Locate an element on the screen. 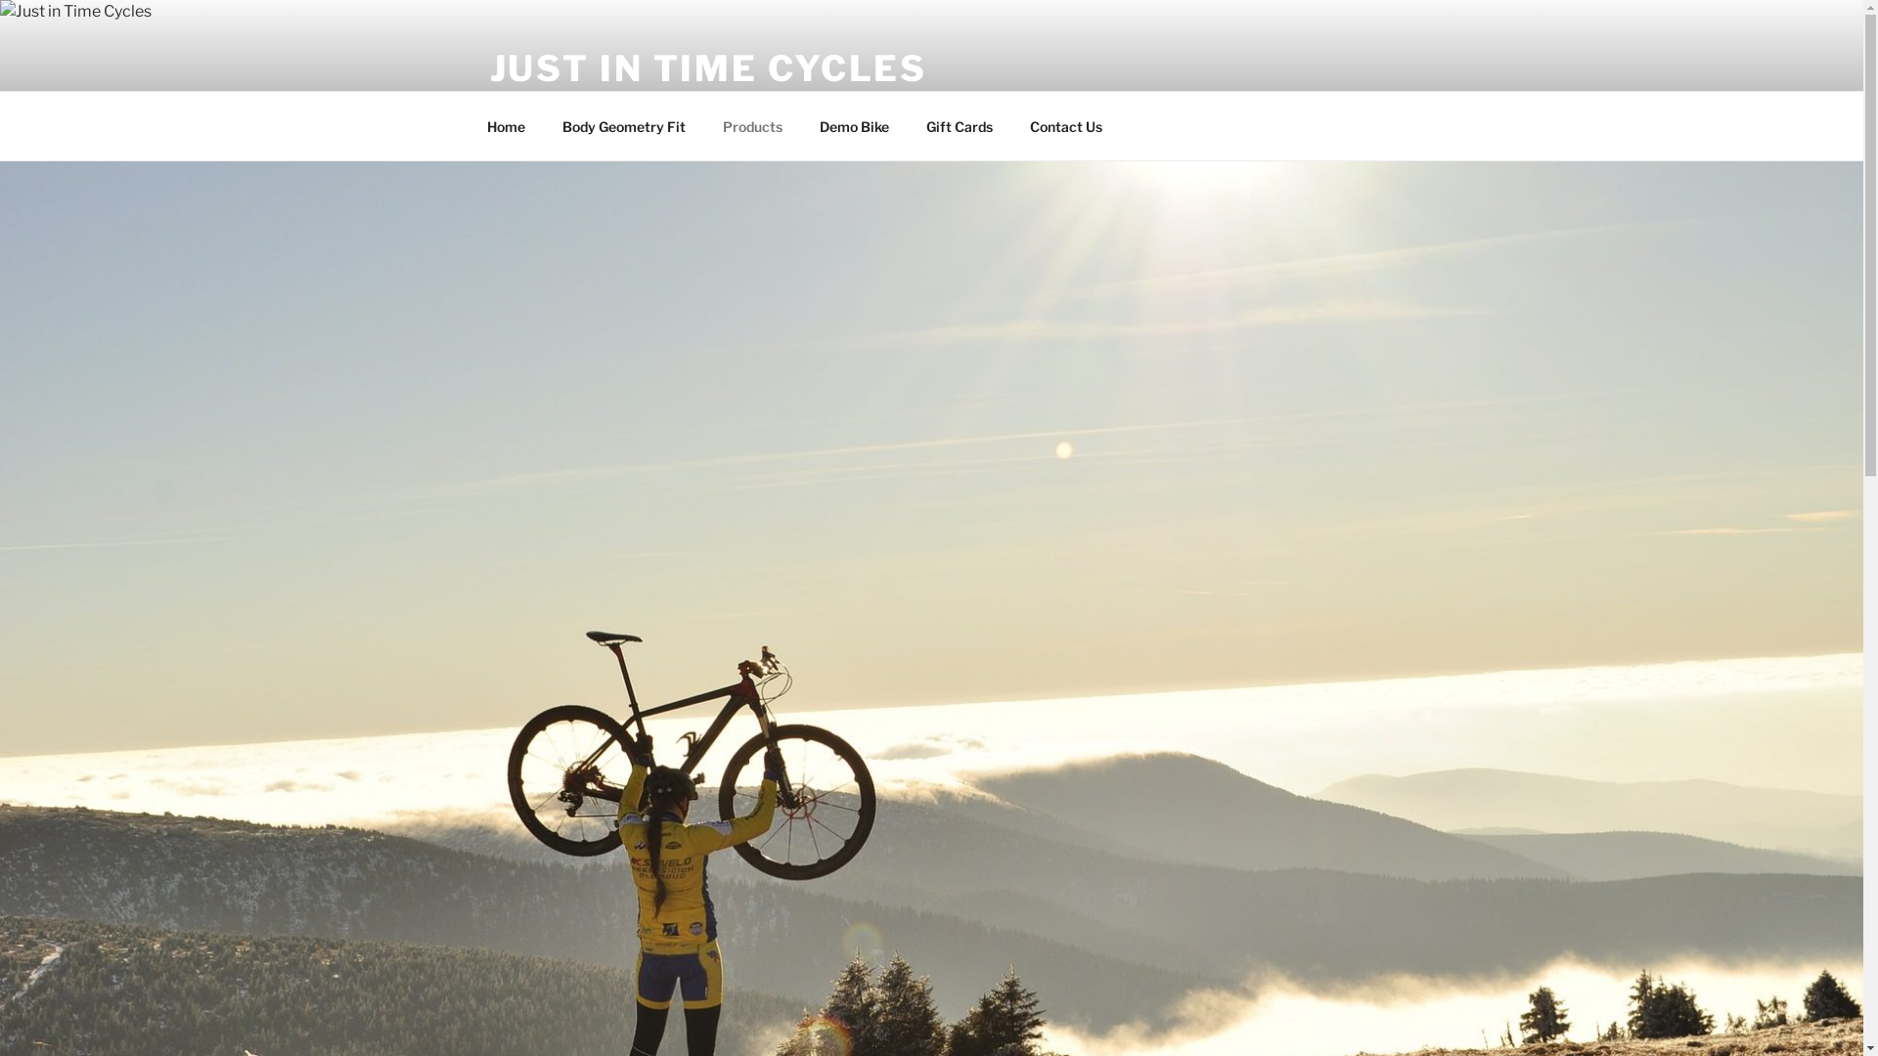 The height and width of the screenshot is (1056, 1878). Products is located at coordinates (753, 125).